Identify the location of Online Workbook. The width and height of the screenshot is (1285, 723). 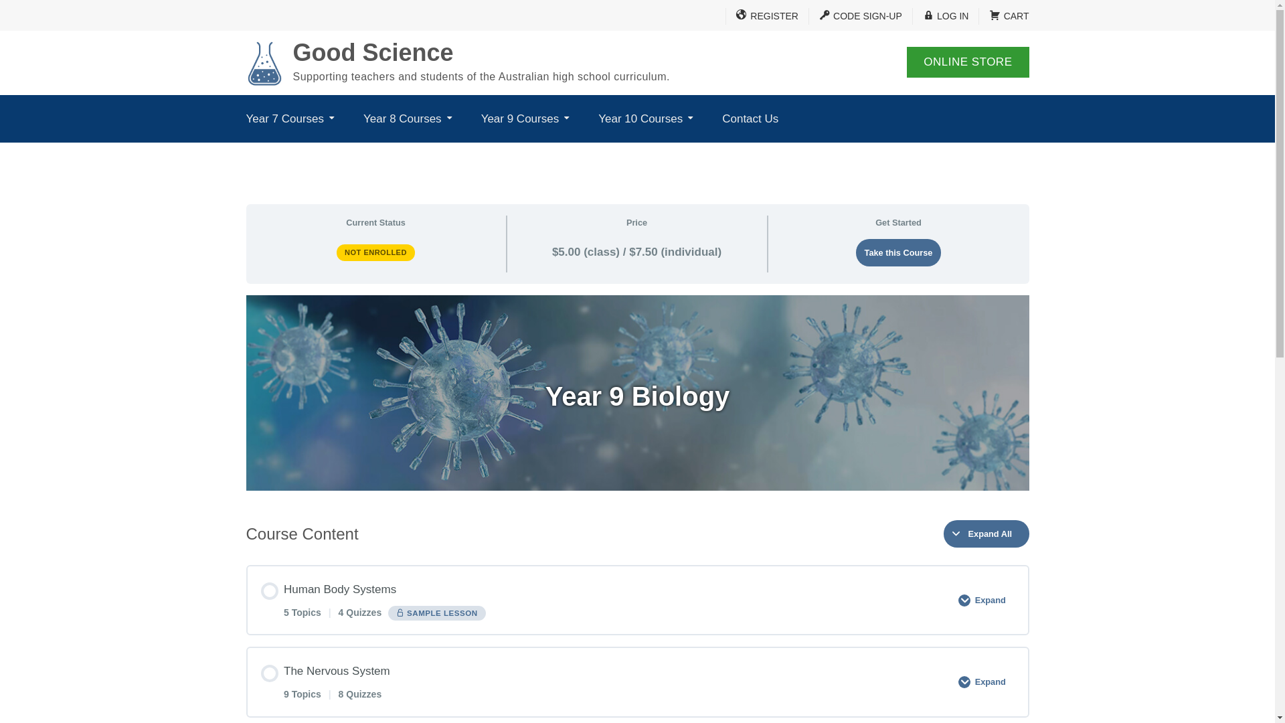
(810, 153).